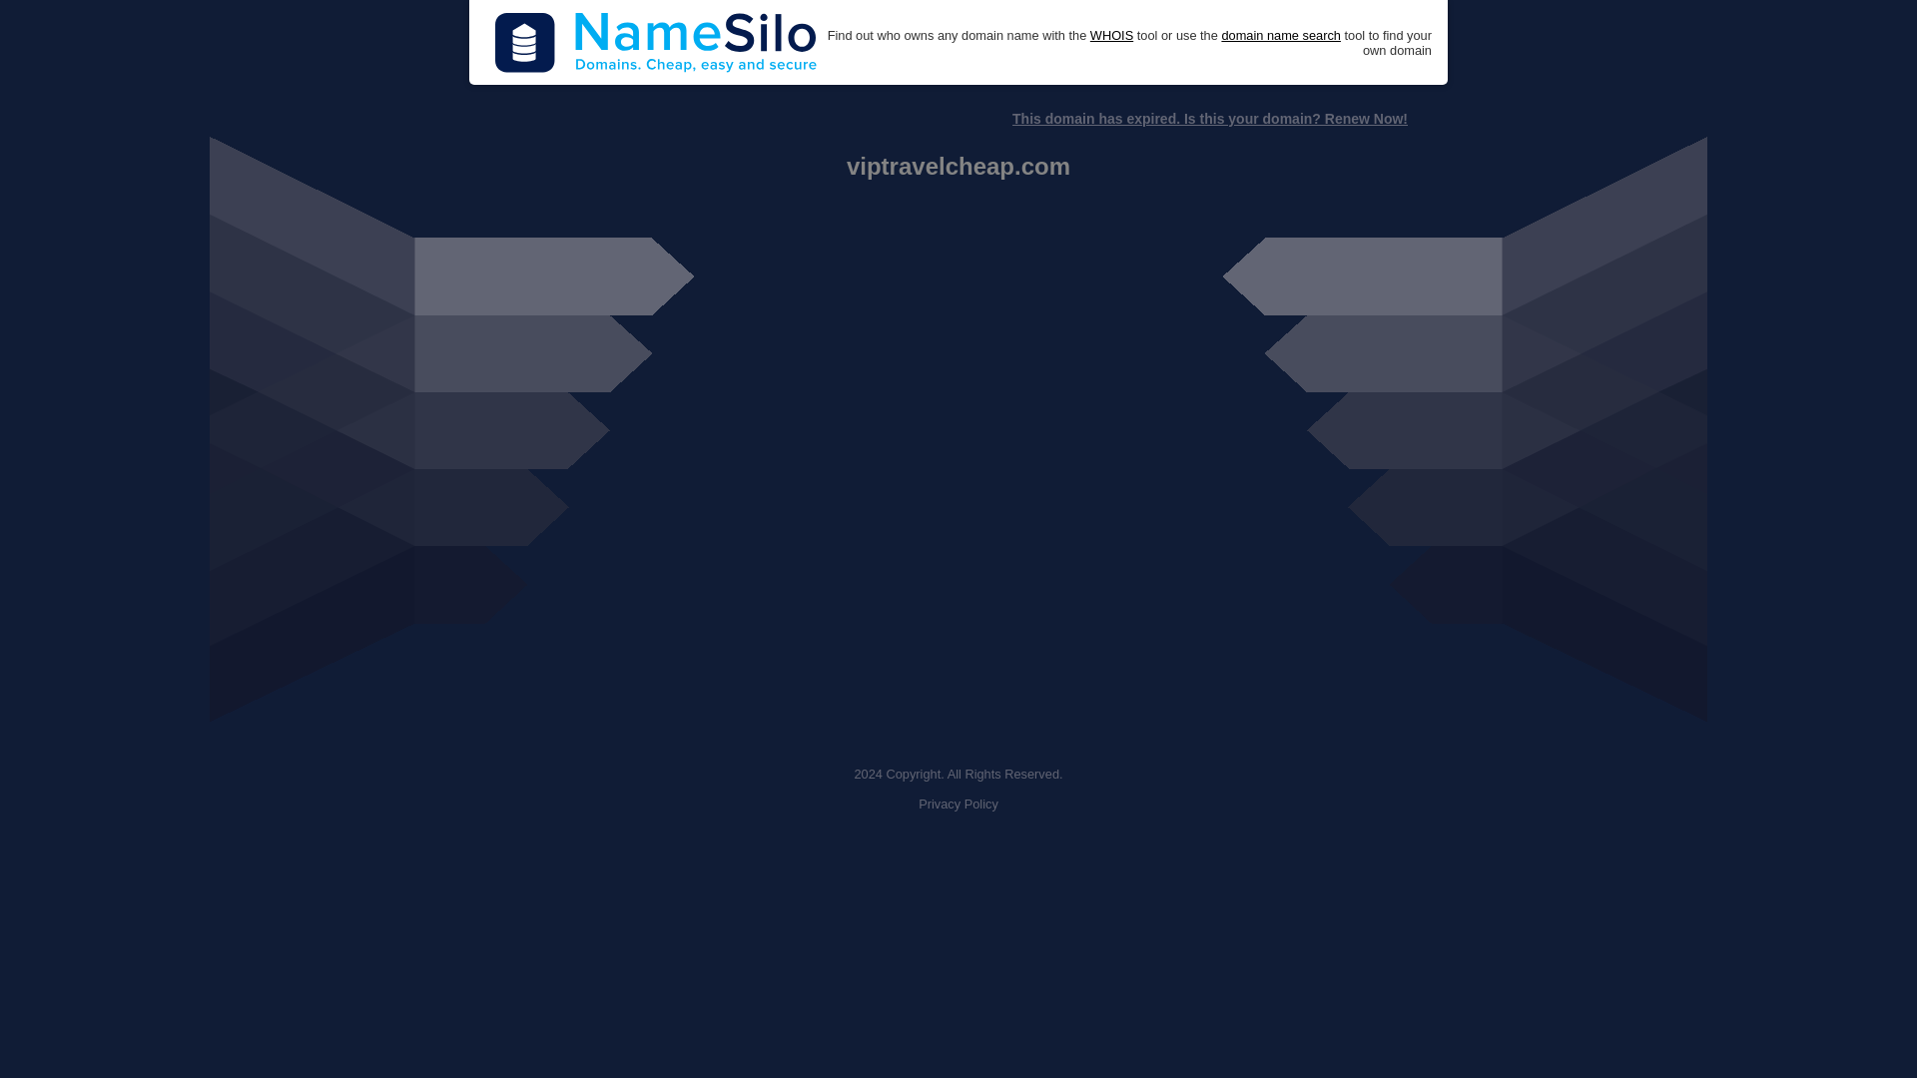 This screenshot has width=1917, height=1078. I want to click on This domain has expired. Is this your domain? Renew Now!, so click(1209, 119).